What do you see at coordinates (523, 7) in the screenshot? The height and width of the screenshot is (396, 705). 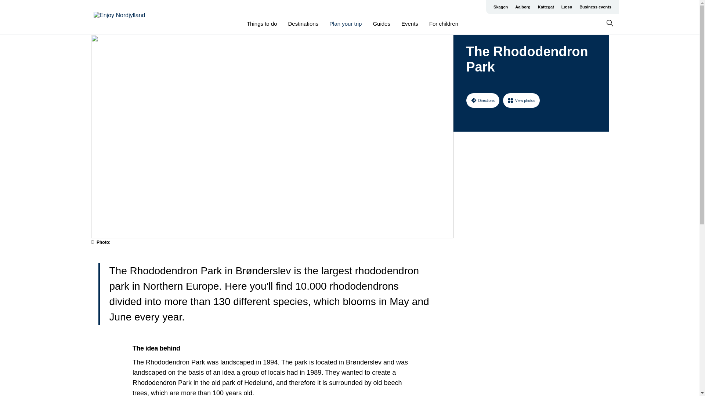 I see `Aalborg` at bounding box center [523, 7].